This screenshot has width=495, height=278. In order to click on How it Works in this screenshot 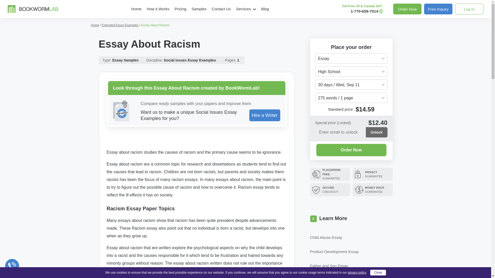, I will do `click(158, 9)`.